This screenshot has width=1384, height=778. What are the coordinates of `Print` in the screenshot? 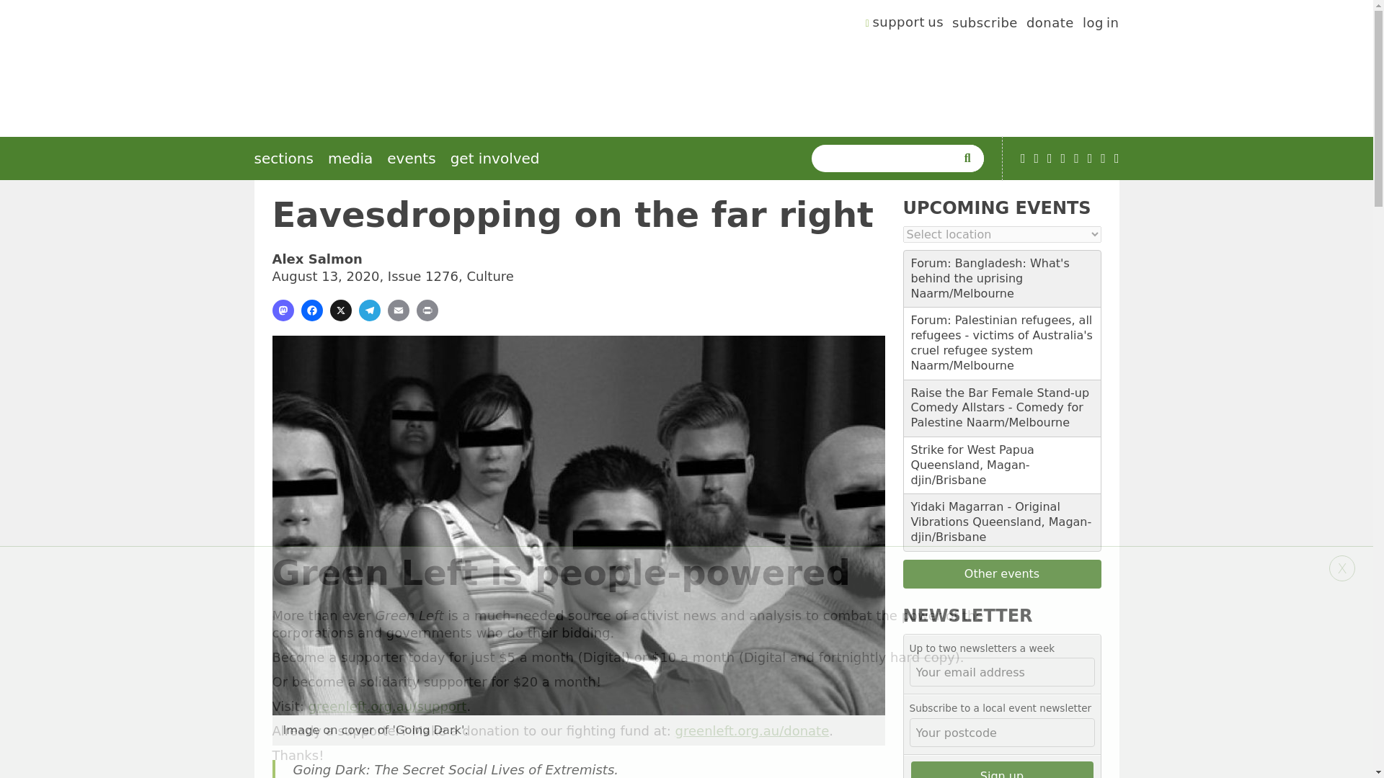 It's located at (427, 310).